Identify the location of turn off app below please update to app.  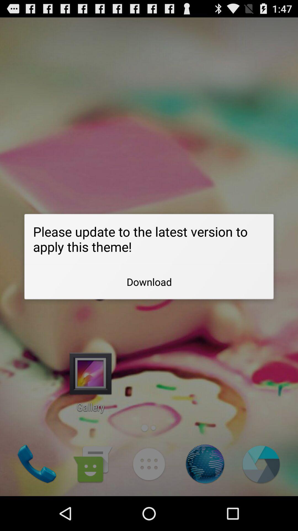
(149, 282).